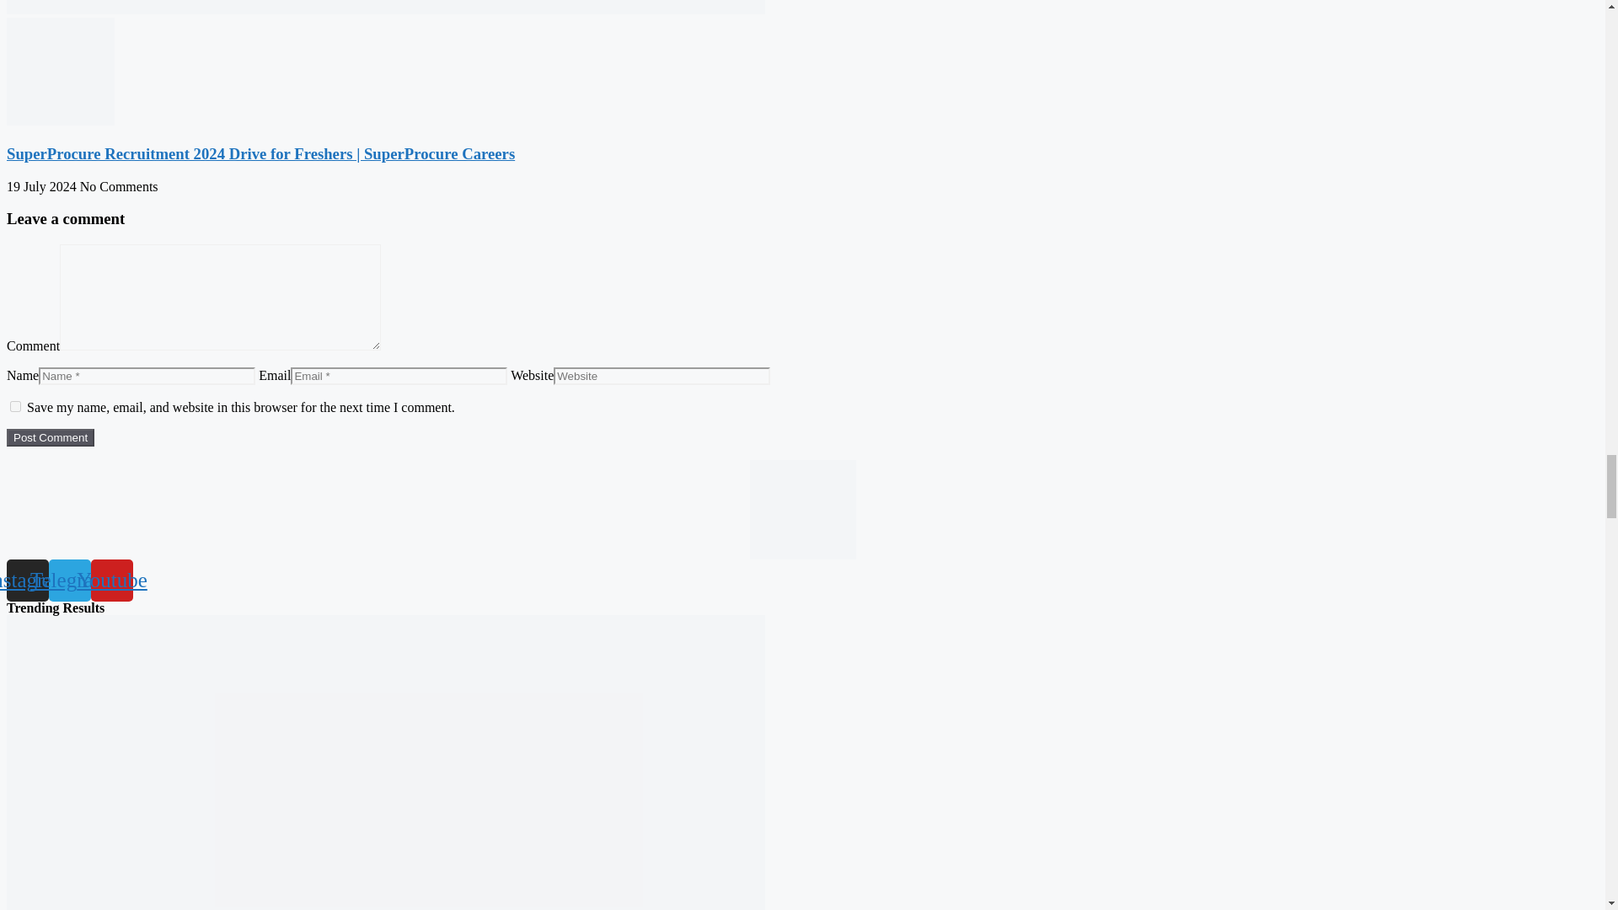 This screenshot has width=1618, height=910. Describe the element at coordinates (15, 406) in the screenshot. I see `yes` at that location.